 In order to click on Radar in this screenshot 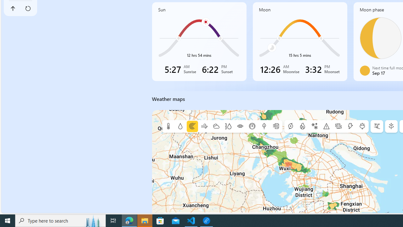, I will do `click(192, 126)`.